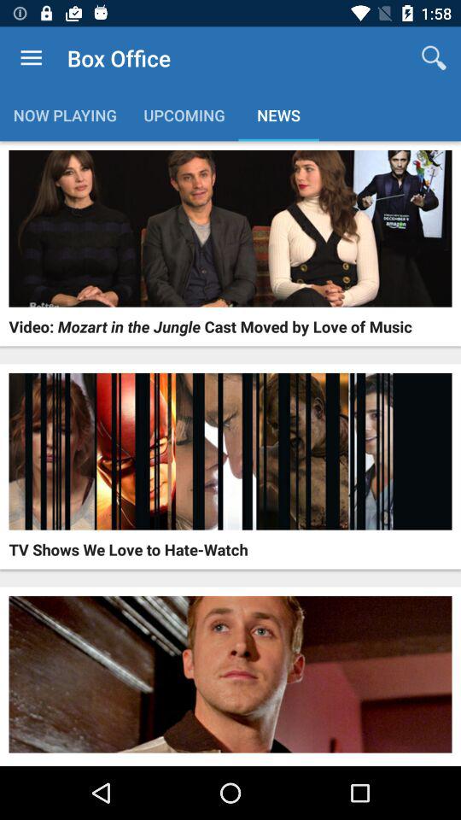 Image resolution: width=461 pixels, height=820 pixels. Describe the element at coordinates (31, 58) in the screenshot. I see `turn off icon next to the box office item` at that location.